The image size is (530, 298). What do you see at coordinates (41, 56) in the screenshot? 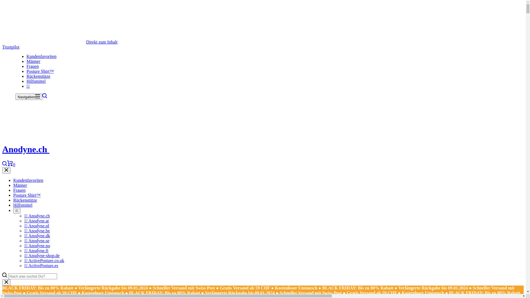
I see `Kundenfavoriten` at bounding box center [41, 56].